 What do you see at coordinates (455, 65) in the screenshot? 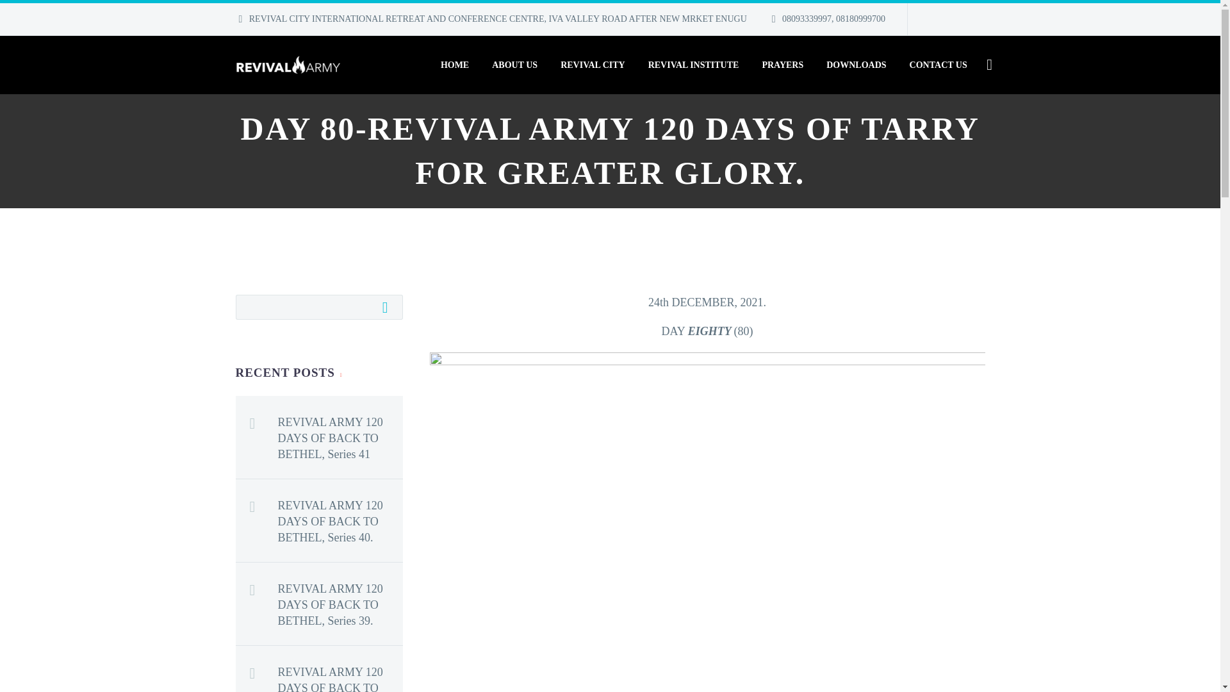
I see `HOME` at bounding box center [455, 65].